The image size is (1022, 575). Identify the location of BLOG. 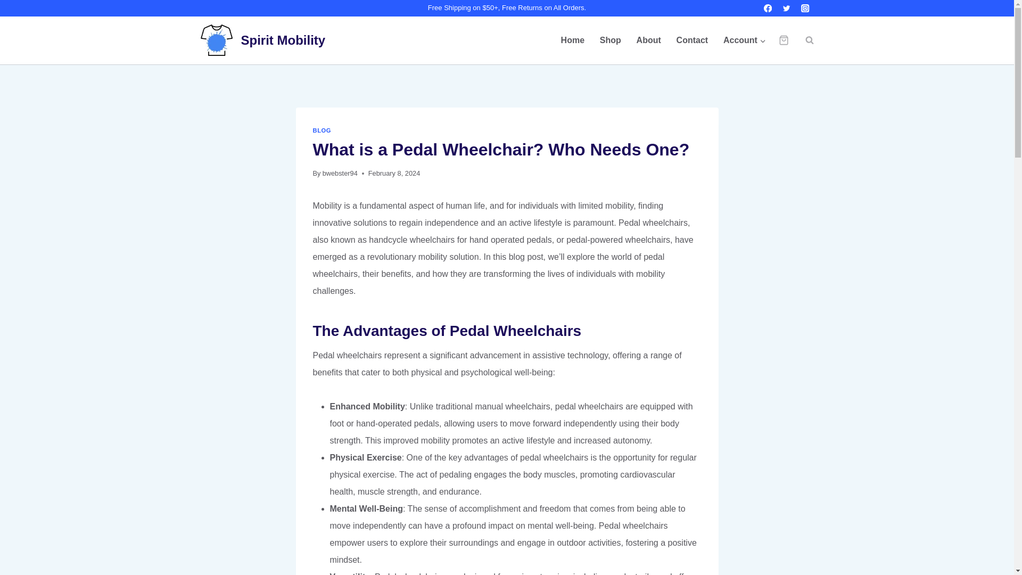
(322, 130).